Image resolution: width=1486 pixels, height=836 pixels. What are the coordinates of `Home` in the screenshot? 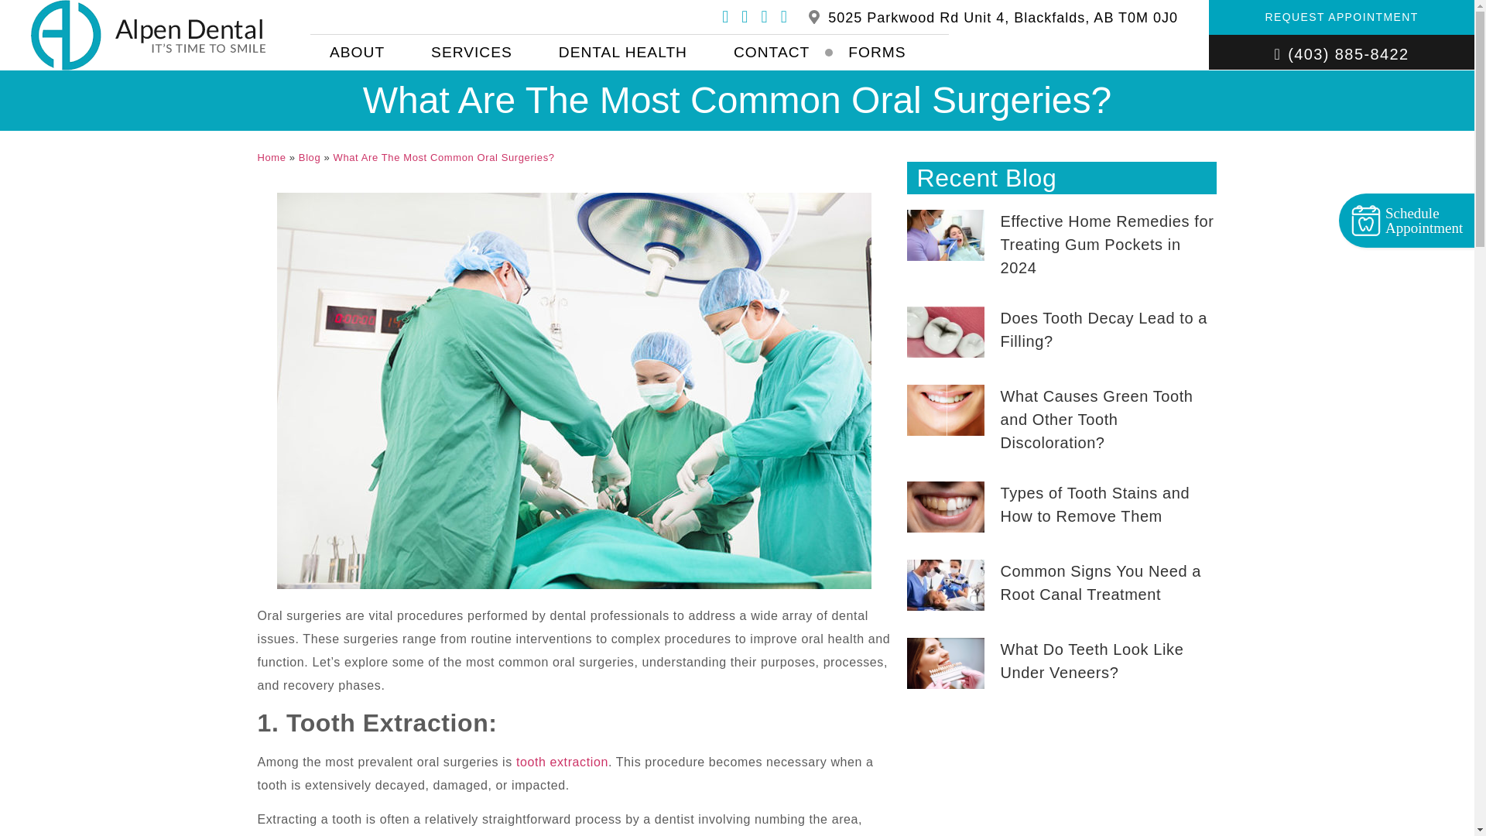 It's located at (271, 158).